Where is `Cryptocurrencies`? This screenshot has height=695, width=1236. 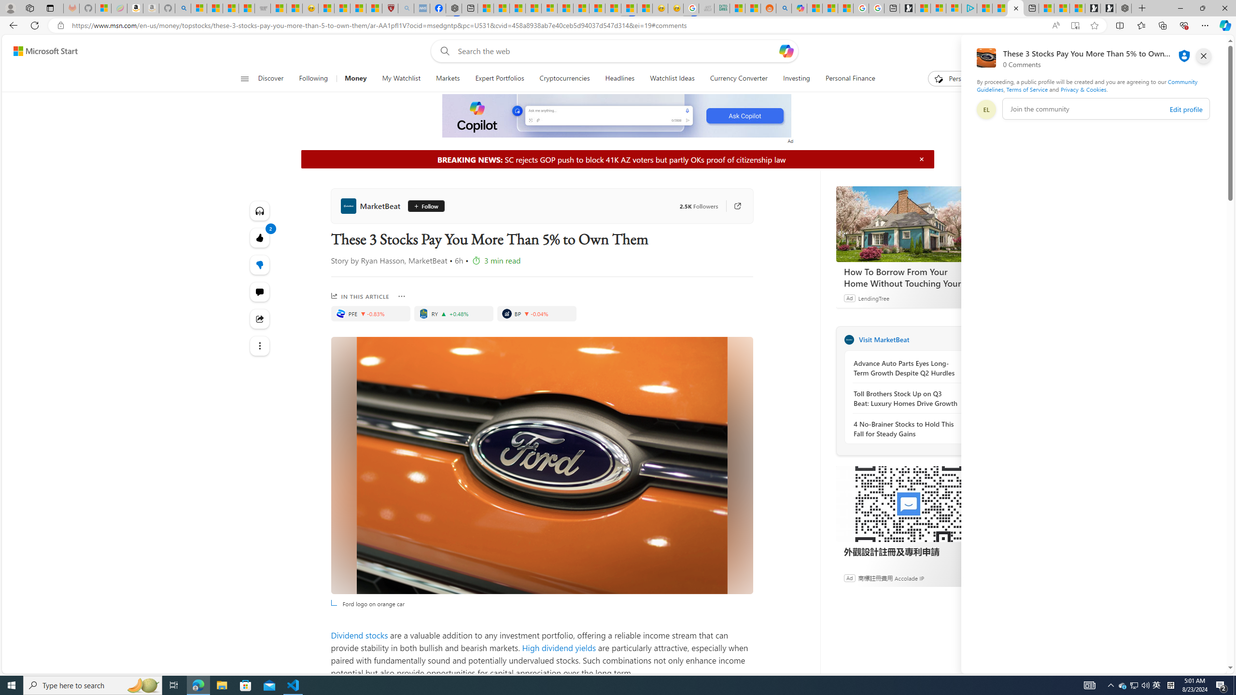 Cryptocurrencies is located at coordinates (564, 79).